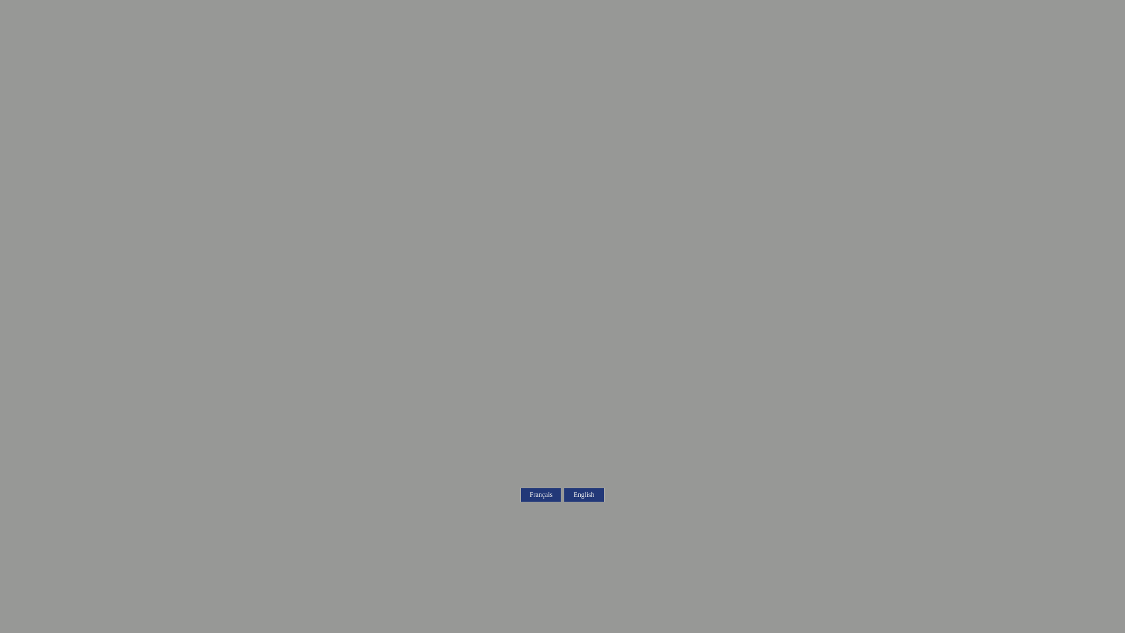 Image resolution: width=1125 pixels, height=633 pixels. I want to click on English, so click(584, 495).